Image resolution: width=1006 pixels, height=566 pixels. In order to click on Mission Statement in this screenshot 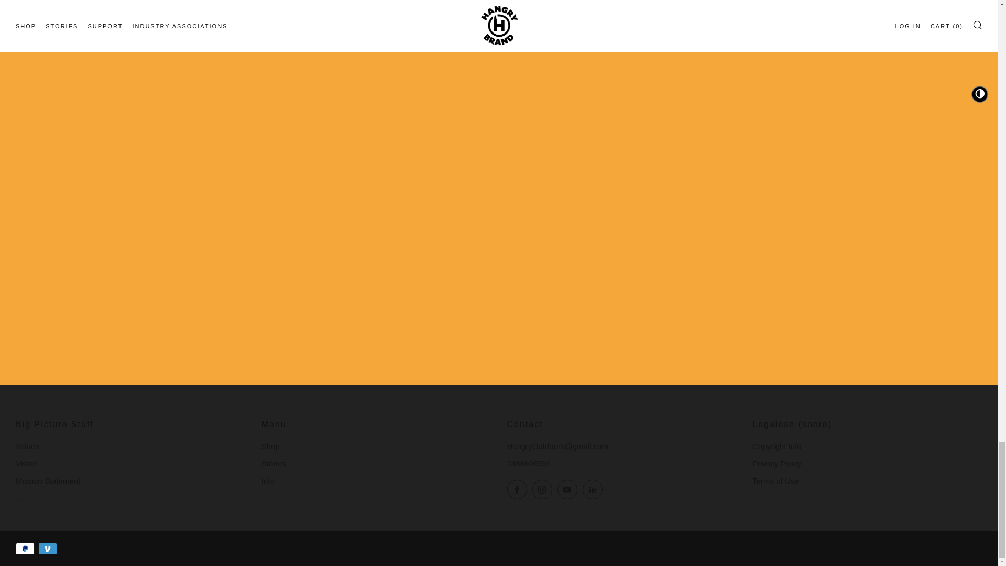, I will do `click(48, 481)`.